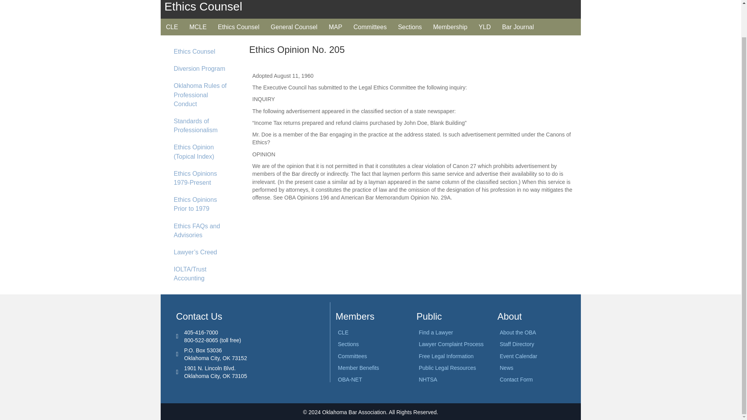  I want to click on Ethics Counsel, so click(238, 26).